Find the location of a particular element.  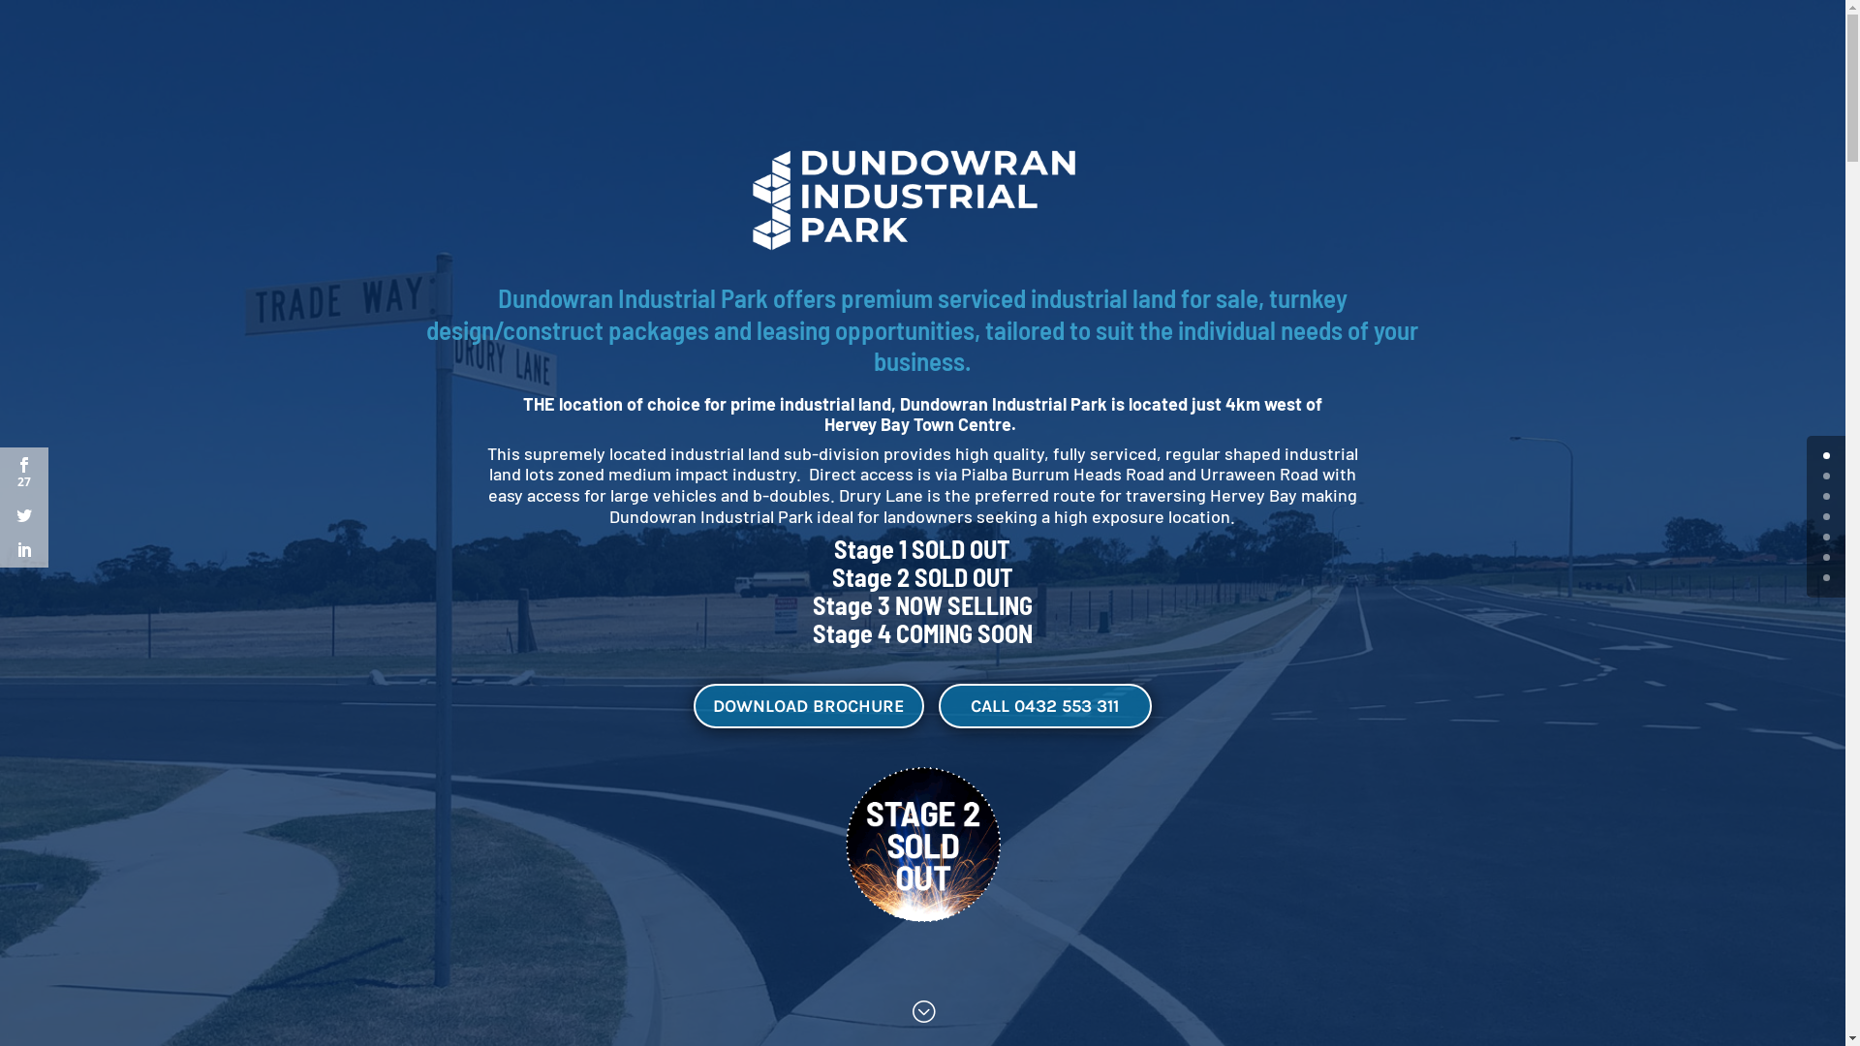

; is located at coordinates (923, 1013).